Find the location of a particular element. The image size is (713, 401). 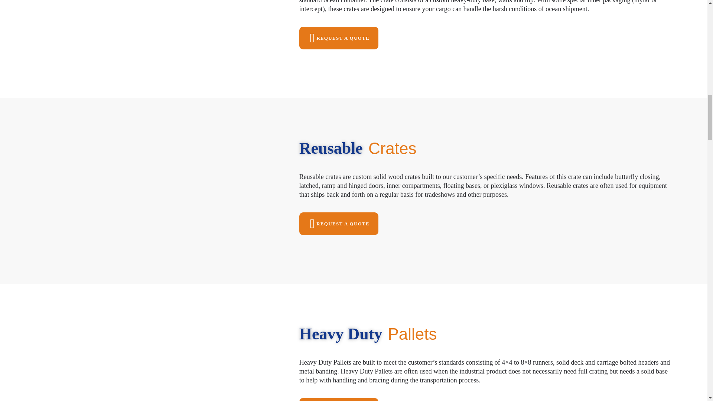

REQUEST A QUOTE is located at coordinates (339, 400).